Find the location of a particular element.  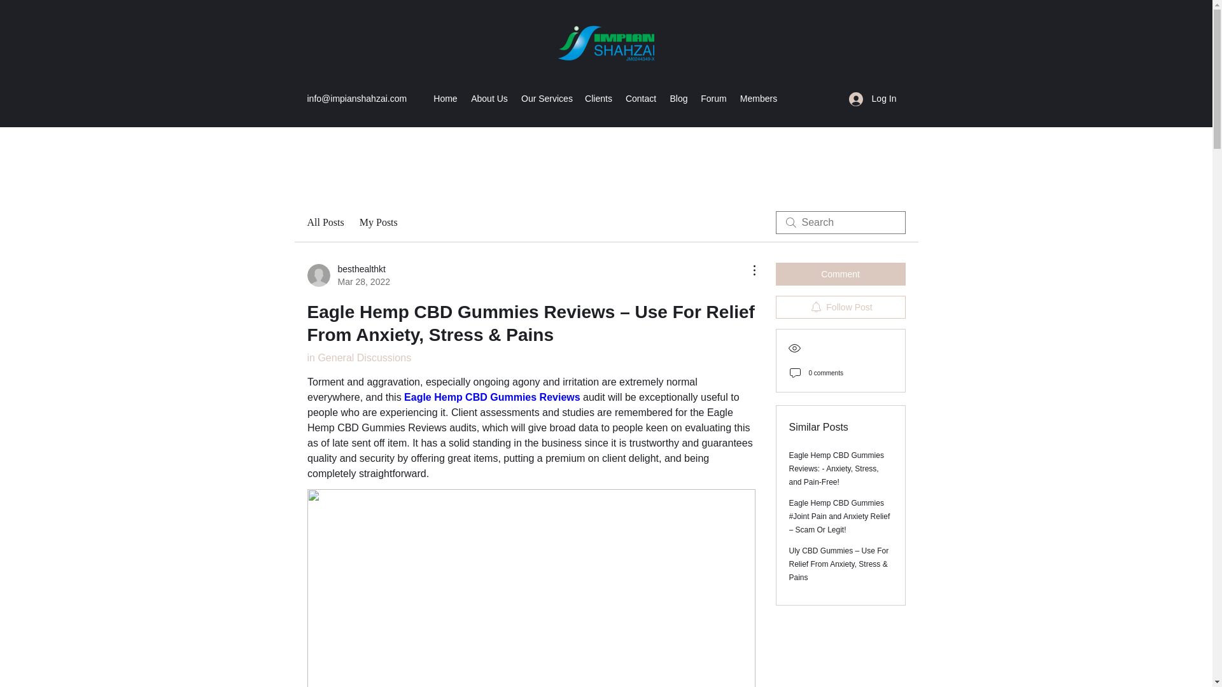

Follow Post is located at coordinates (348, 275).